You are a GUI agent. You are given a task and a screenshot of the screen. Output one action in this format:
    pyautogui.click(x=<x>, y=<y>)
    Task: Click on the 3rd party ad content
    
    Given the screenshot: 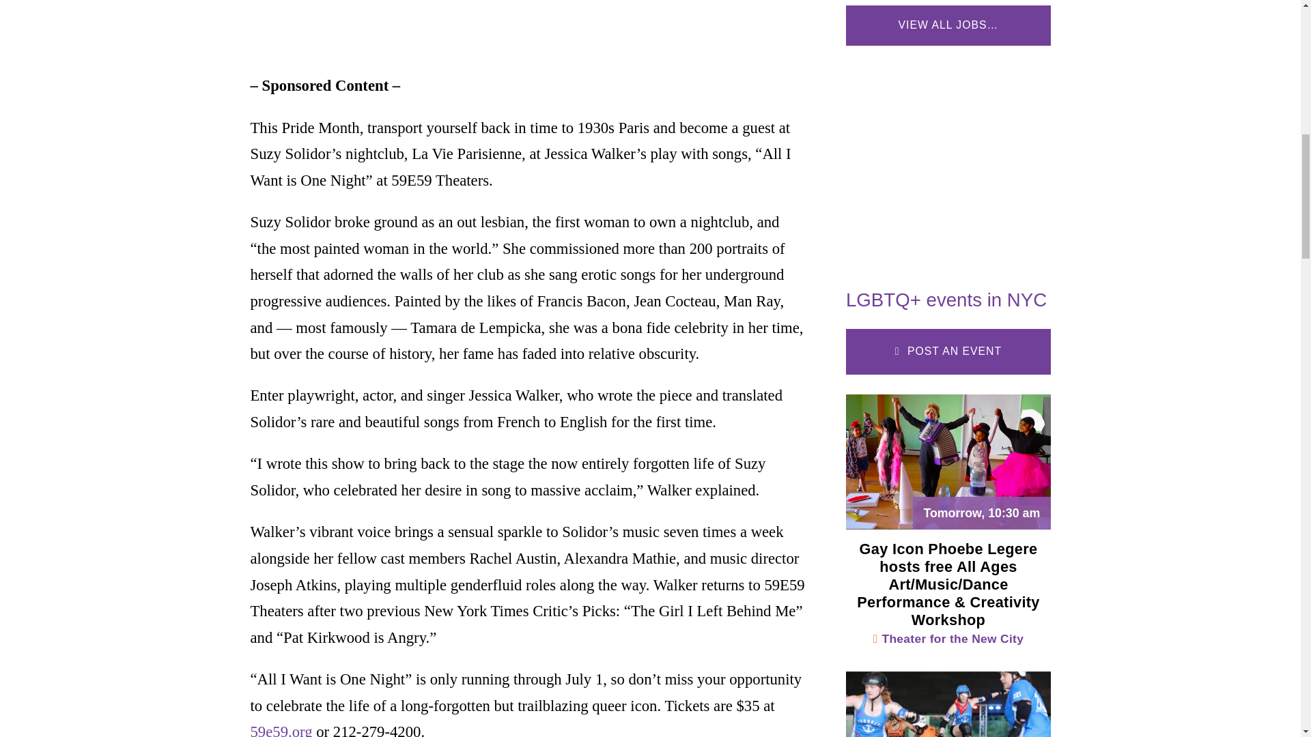 What is the action you would take?
    pyautogui.click(x=948, y=161)
    